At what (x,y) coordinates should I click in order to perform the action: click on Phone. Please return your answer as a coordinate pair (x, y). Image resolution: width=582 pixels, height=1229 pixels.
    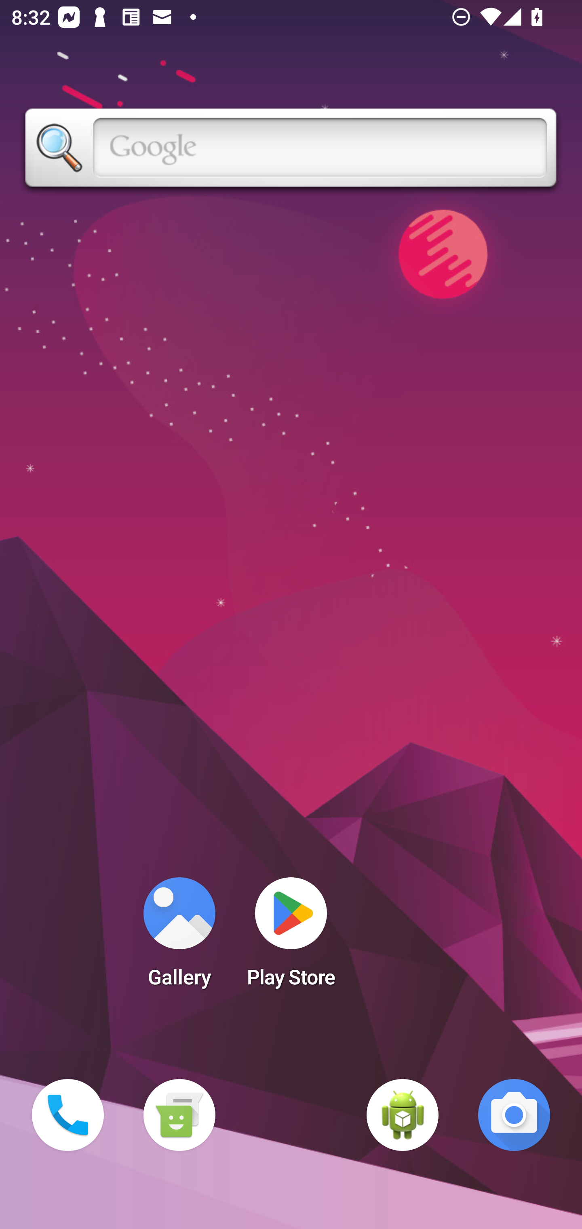
    Looking at the image, I should click on (68, 1115).